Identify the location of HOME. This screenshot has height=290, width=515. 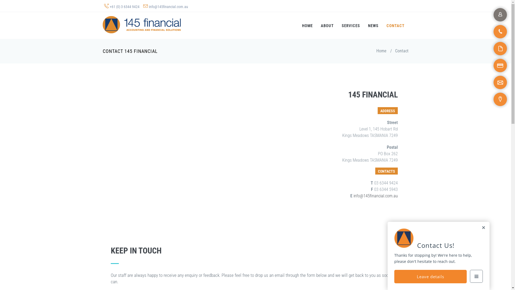
(307, 26).